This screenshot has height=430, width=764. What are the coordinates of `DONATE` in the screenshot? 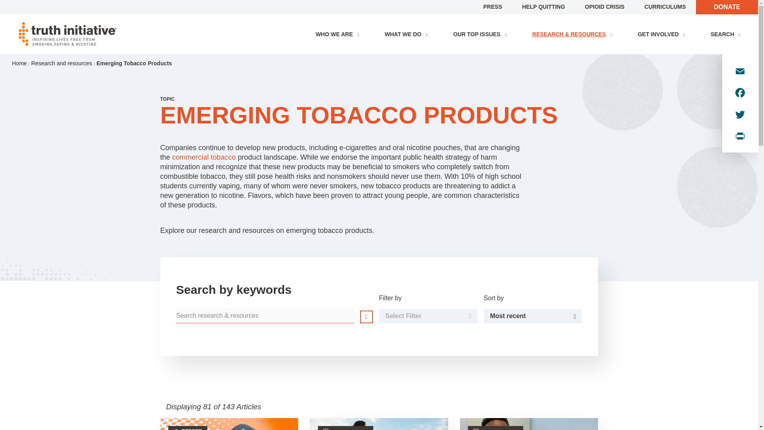 It's located at (727, 7).